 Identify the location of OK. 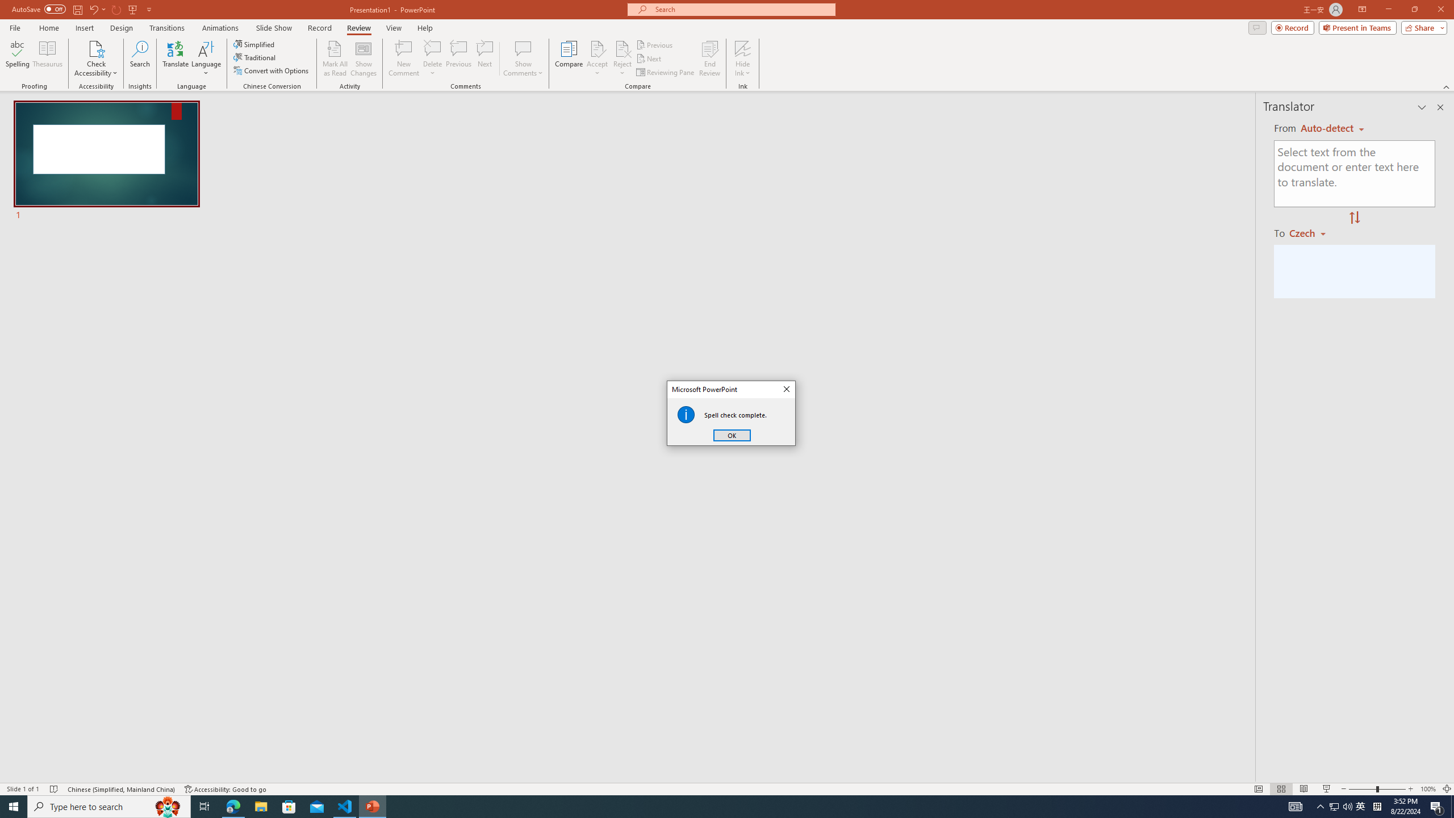
(732, 435).